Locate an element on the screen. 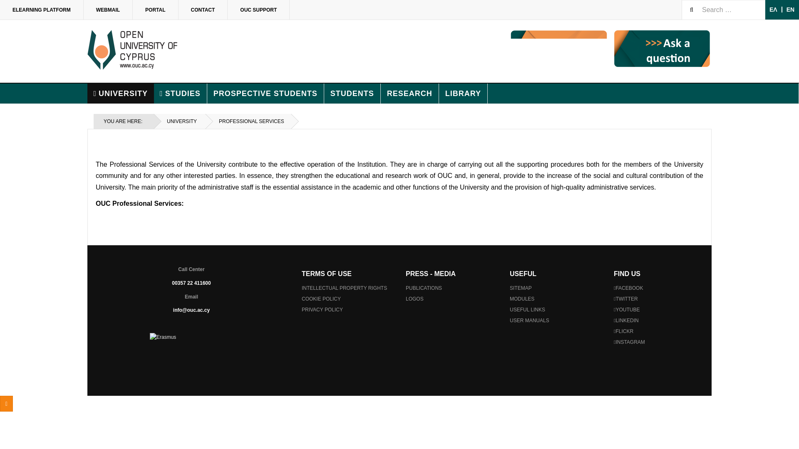 The height and width of the screenshot is (449, 799). CONTACT is located at coordinates (203, 10).